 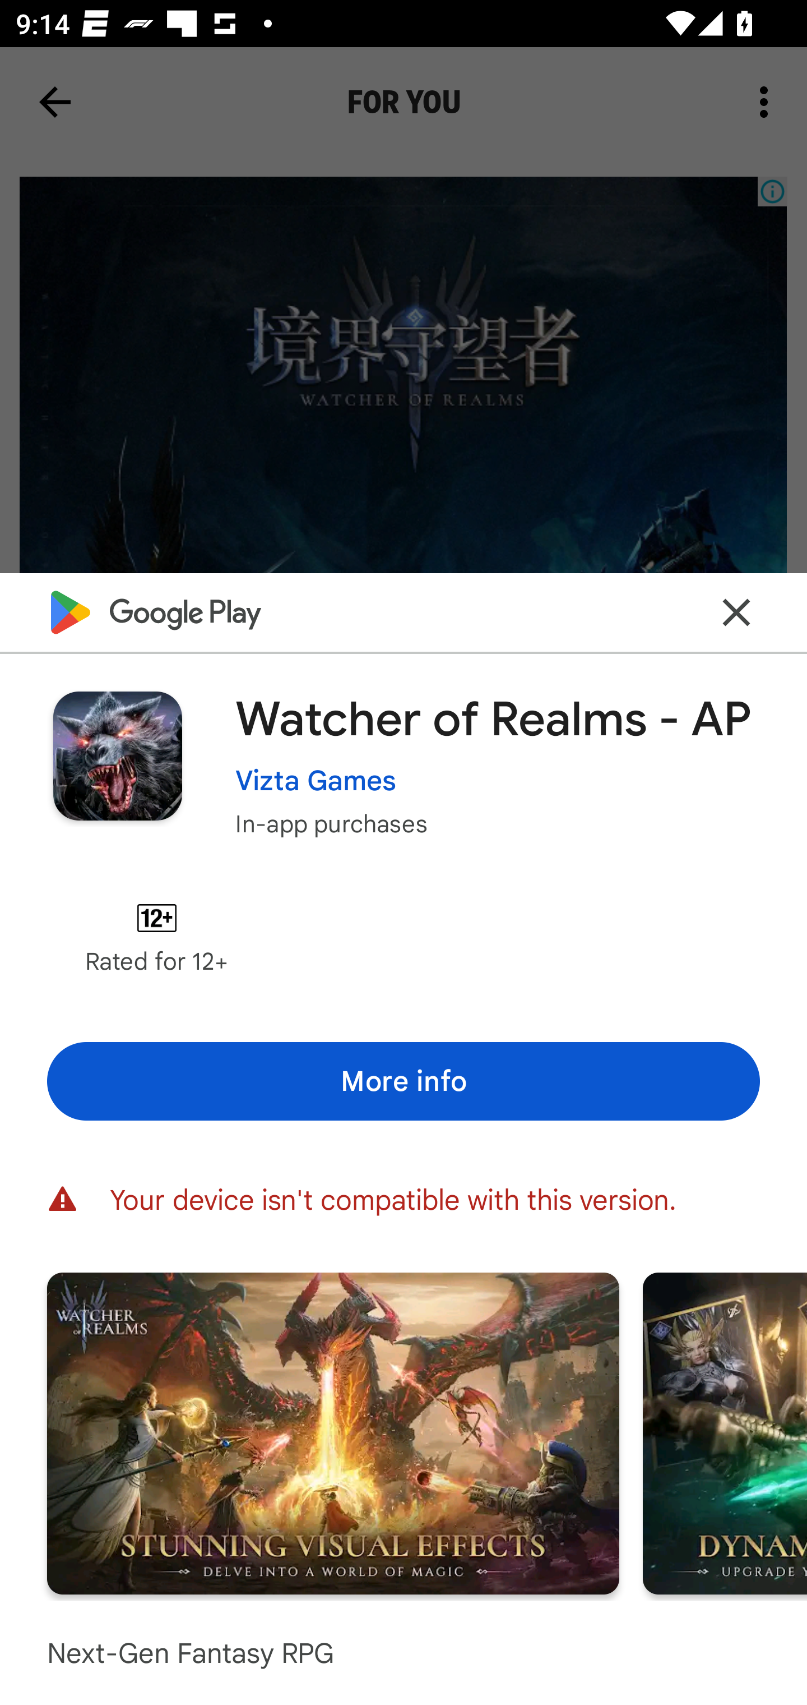 I want to click on Screenshot "1" of "7", so click(x=333, y=1432).